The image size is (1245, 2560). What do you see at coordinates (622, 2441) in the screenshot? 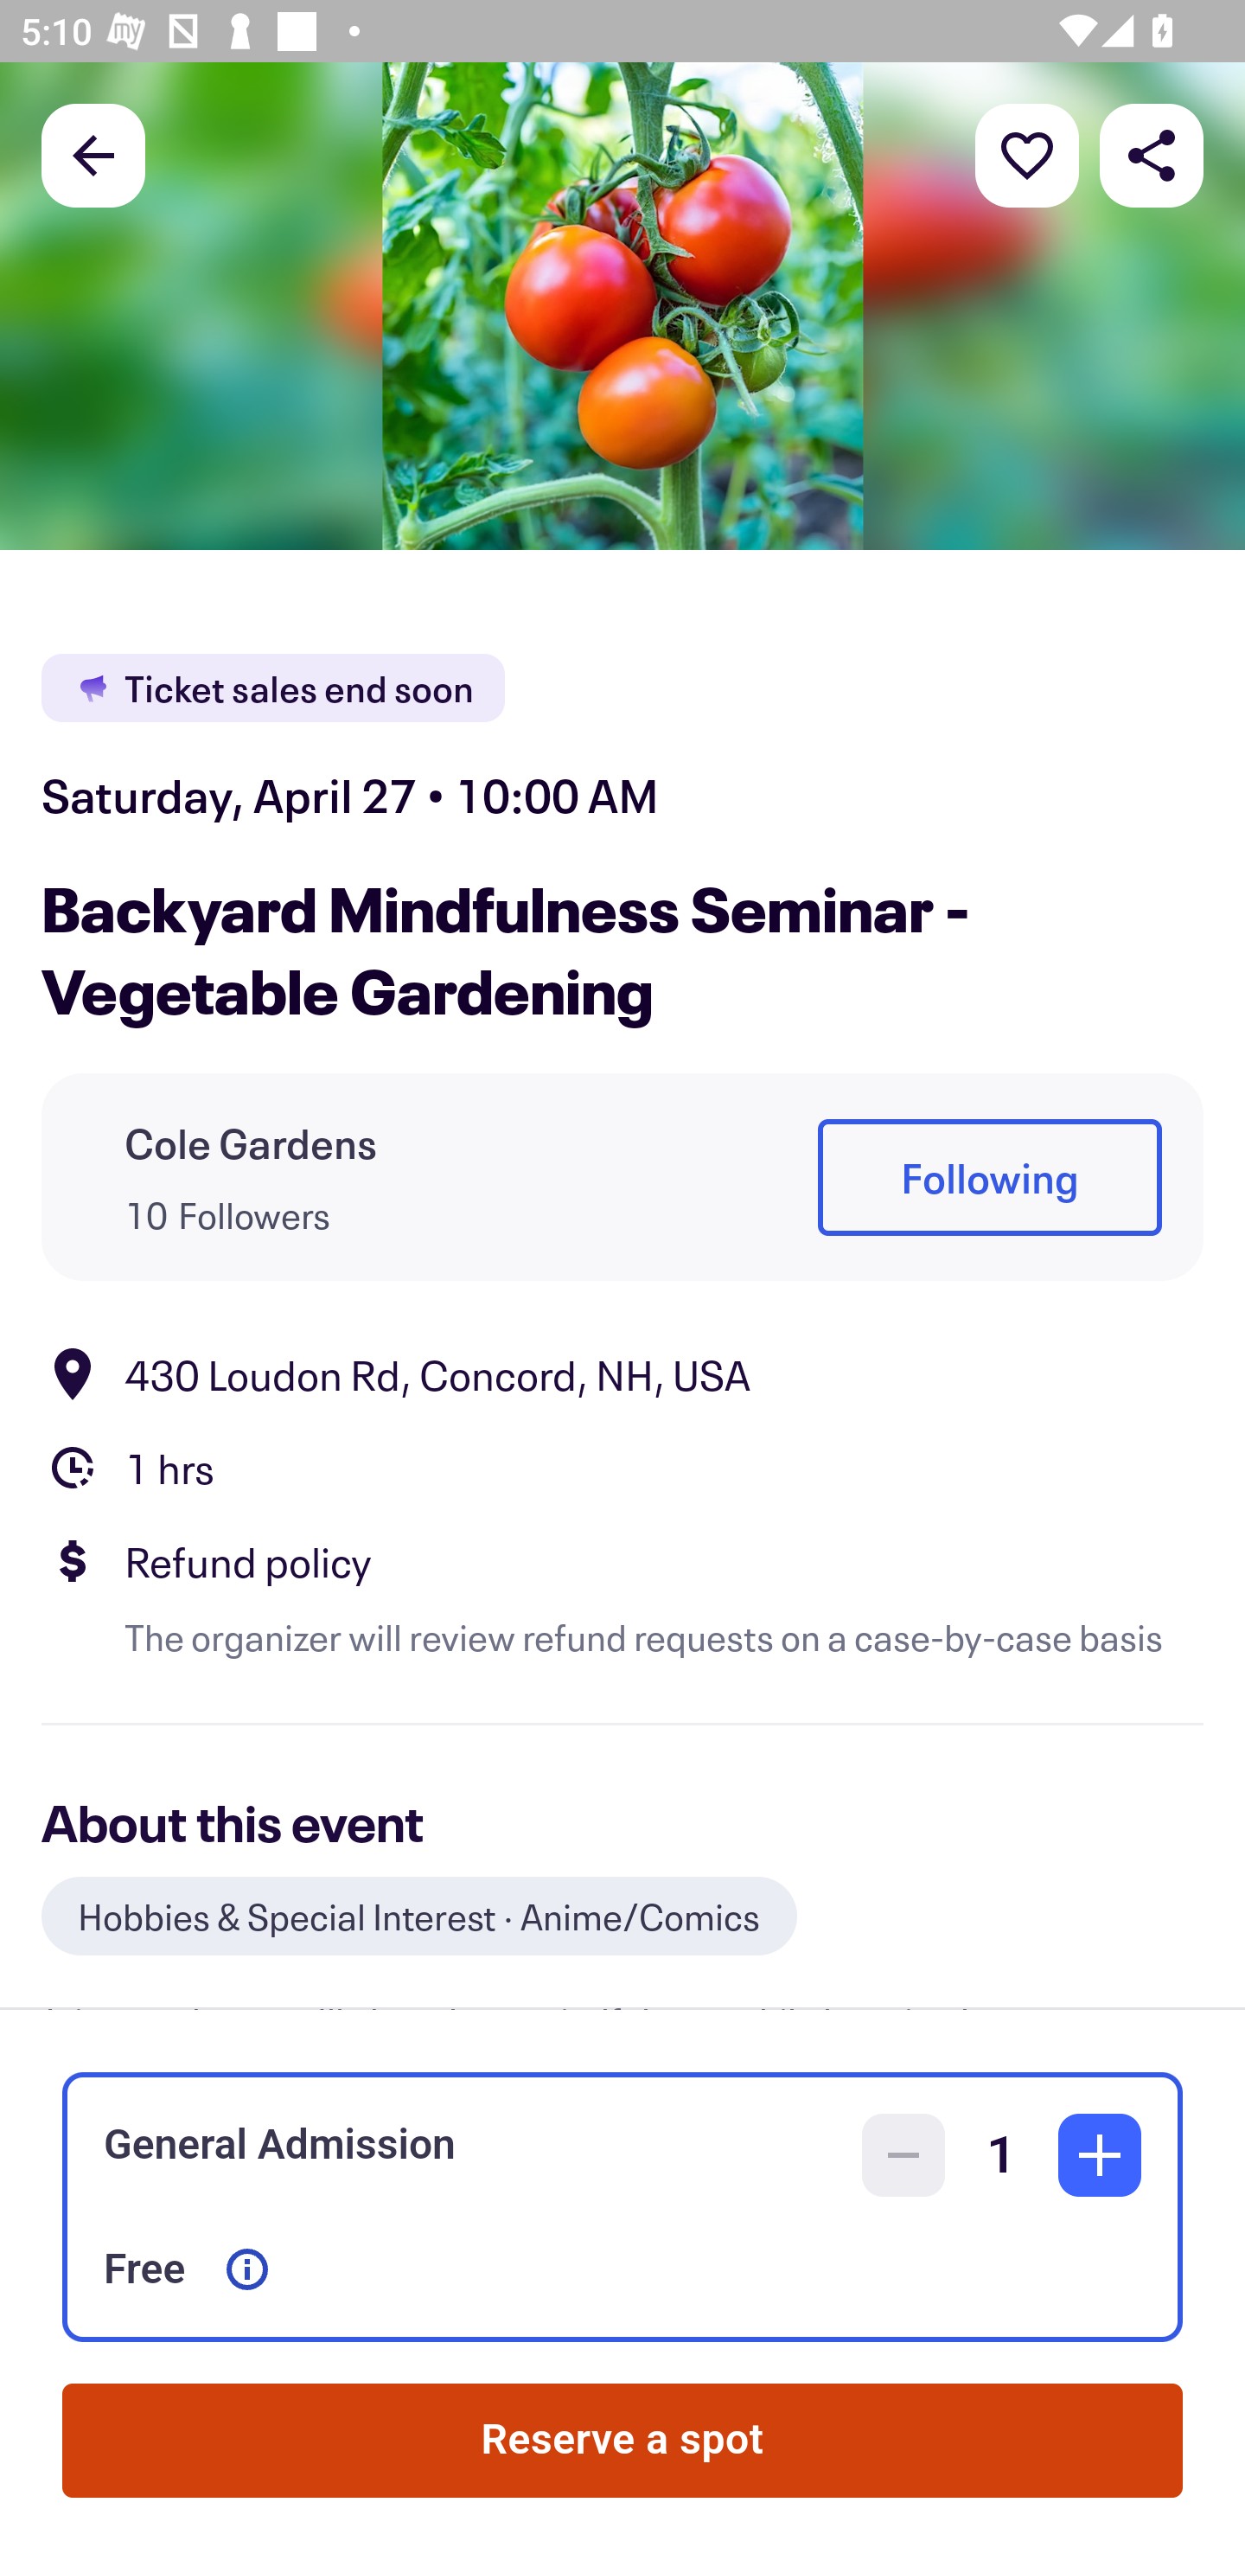
I see `Reserve a spot` at bounding box center [622, 2441].